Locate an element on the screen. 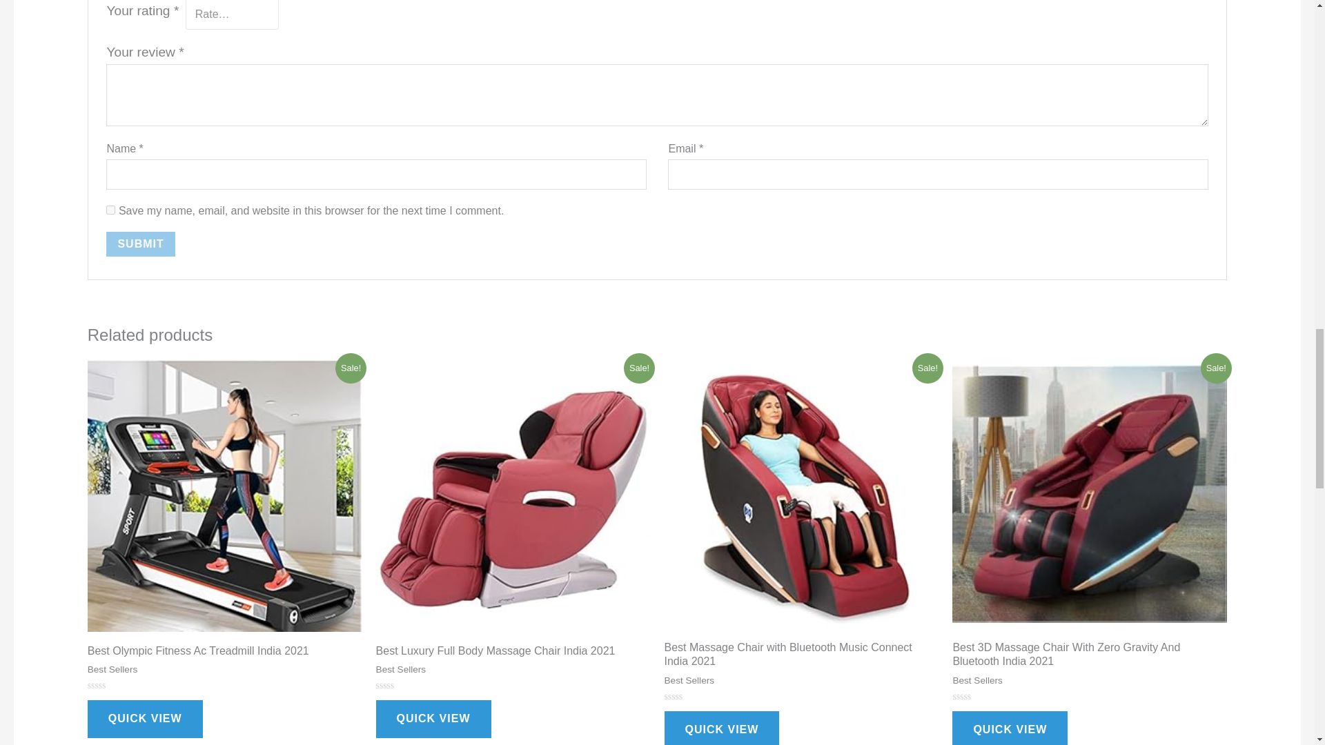 This screenshot has height=745, width=1325. Best Massage Chair with Bluetooth Music Connect India 2021 is located at coordinates (801, 657).